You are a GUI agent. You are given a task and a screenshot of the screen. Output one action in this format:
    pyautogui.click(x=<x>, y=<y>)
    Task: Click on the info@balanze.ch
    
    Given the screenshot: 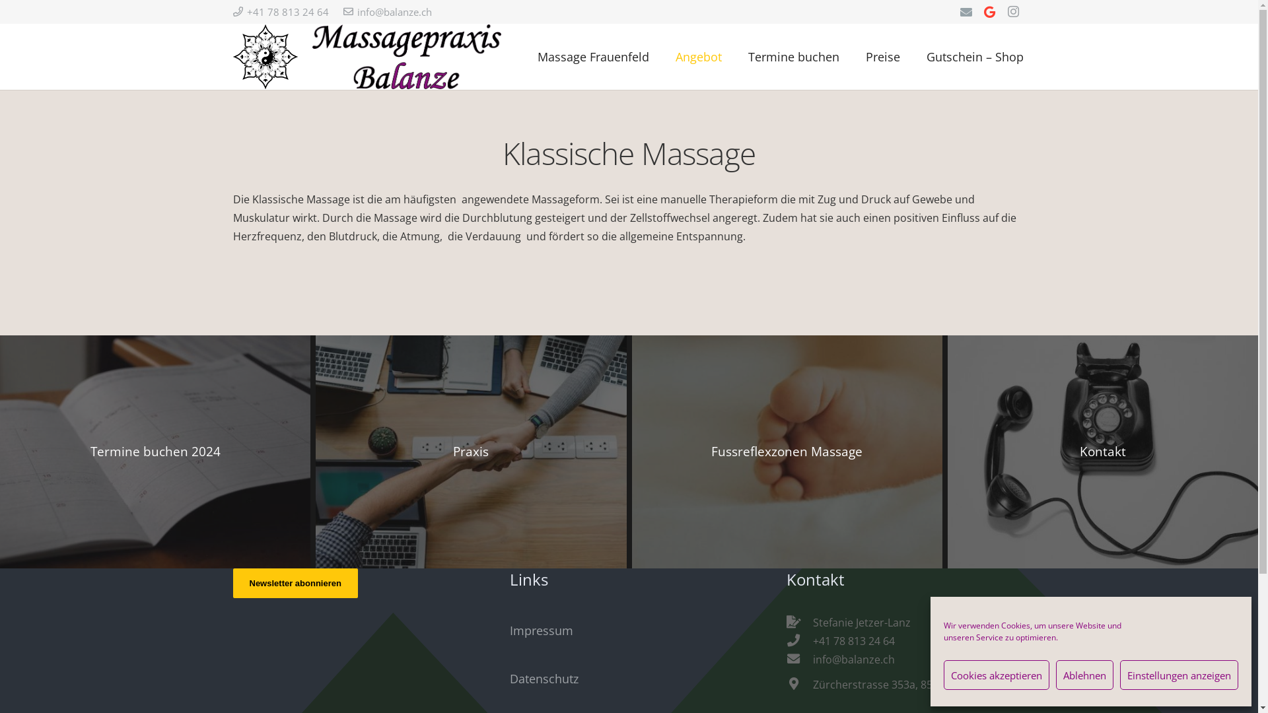 What is the action you would take?
    pyautogui.click(x=854, y=660)
    